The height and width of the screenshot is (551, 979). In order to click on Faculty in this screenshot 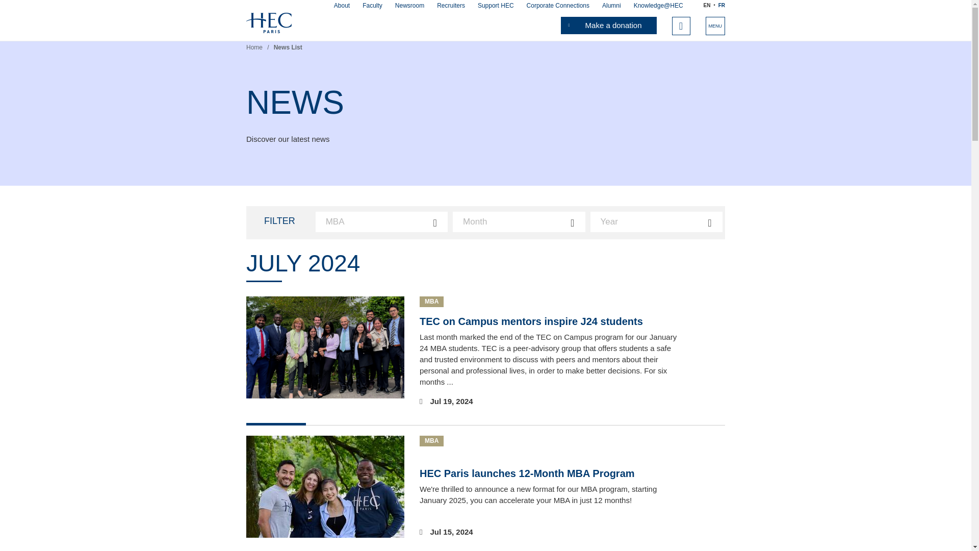, I will do `click(372, 6)`.